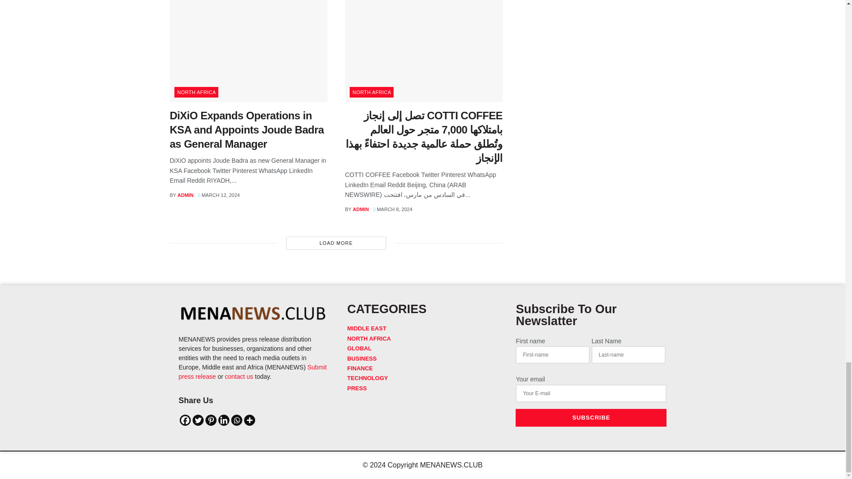 Image resolution: width=852 pixels, height=479 pixels. I want to click on Facebook, so click(185, 420).